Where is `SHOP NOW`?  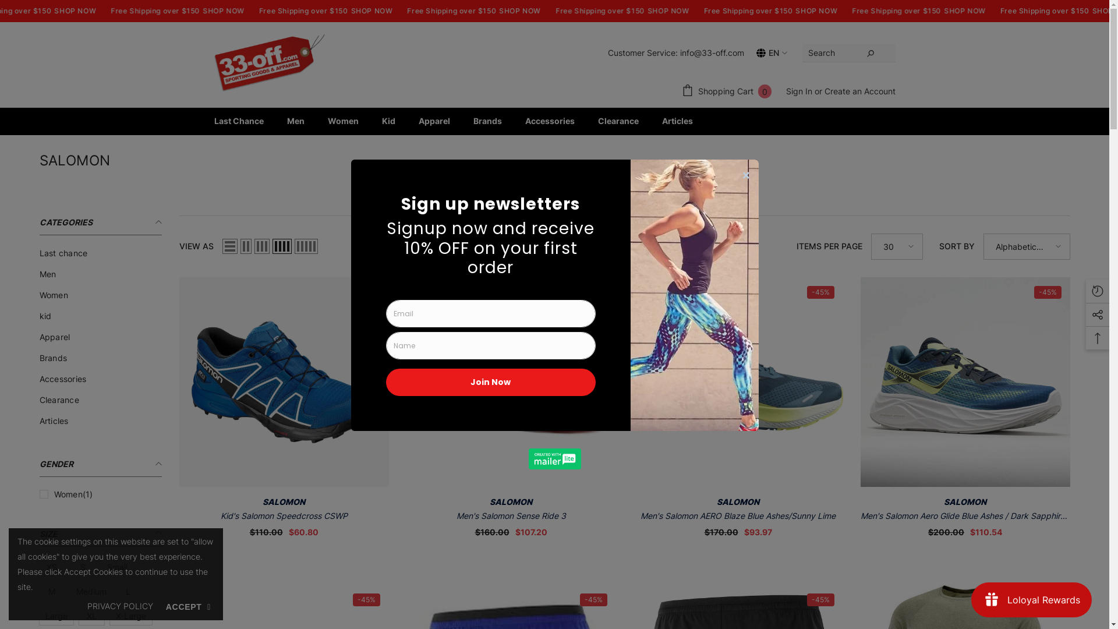 SHOP NOW is located at coordinates (781, 11).